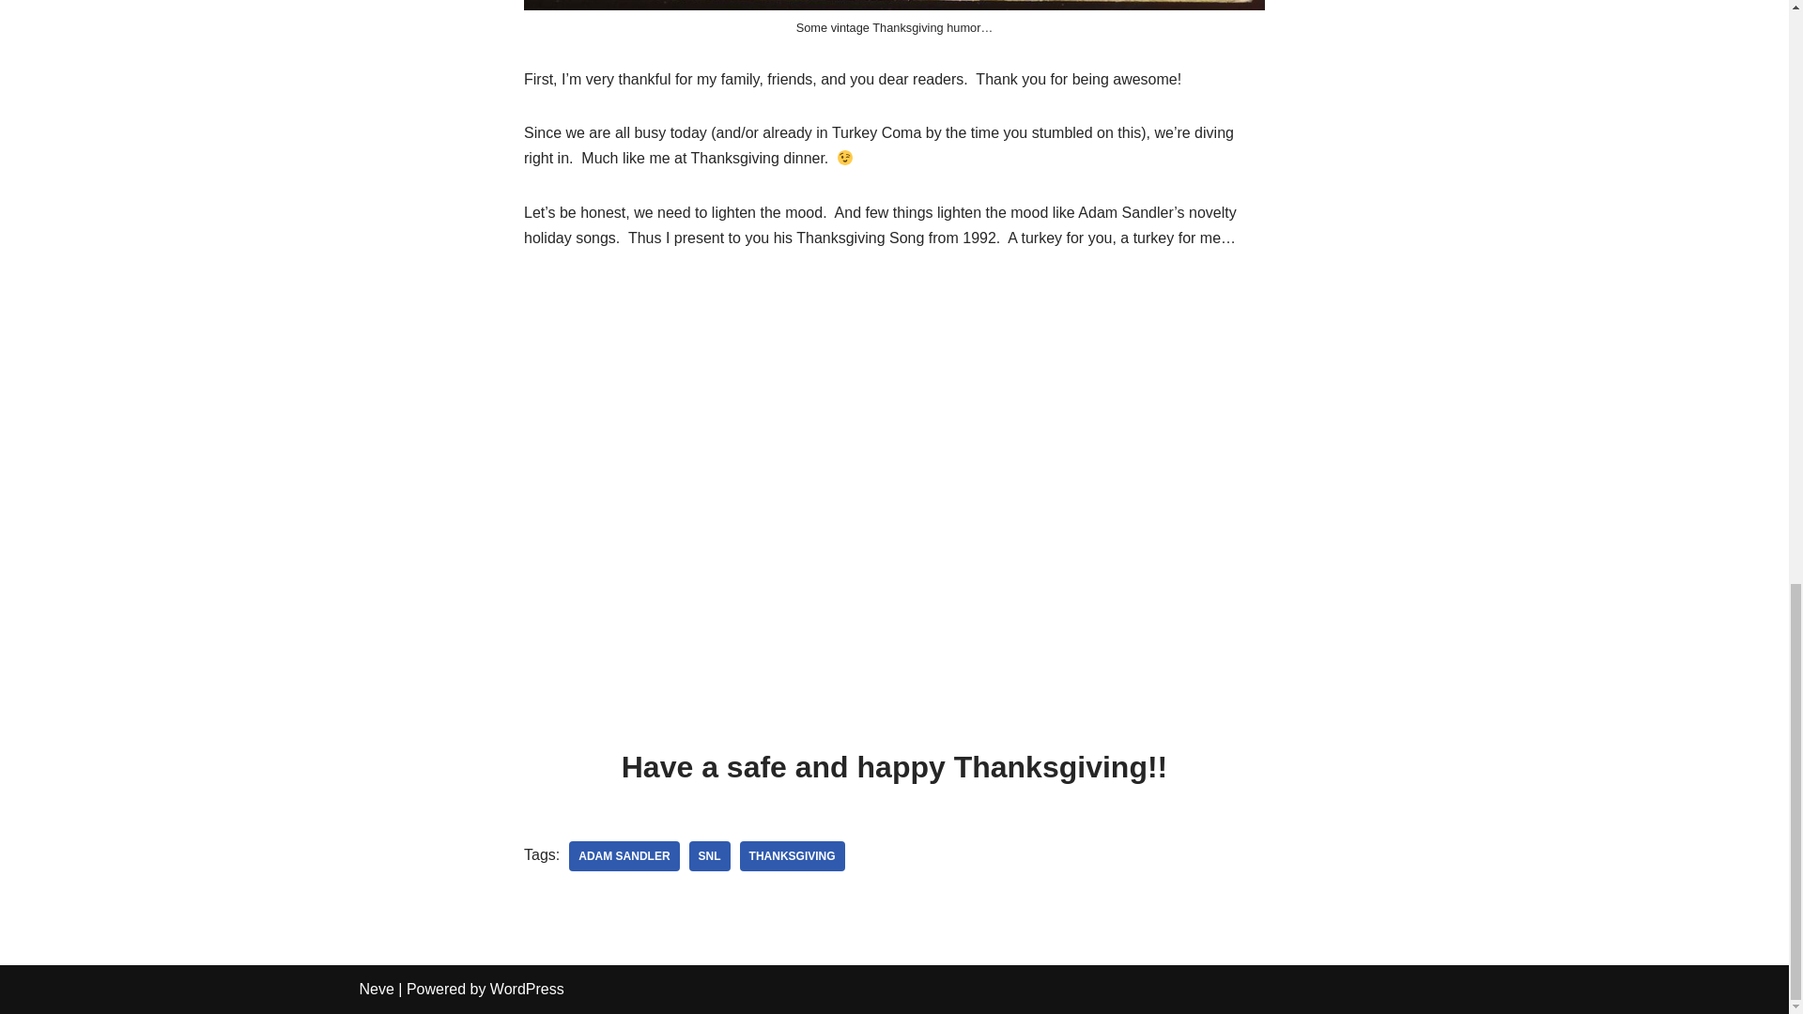 This screenshot has width=1803, height=1014. Describe the element at coordinates (527, 989) in the screenshot. I see `WordPress` at that location.